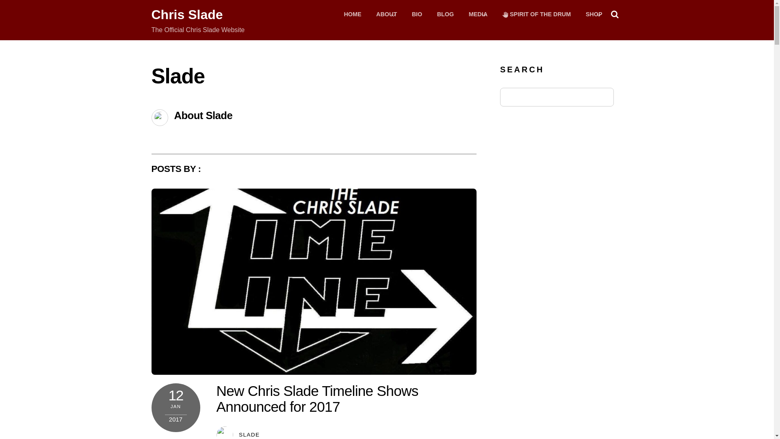  What do you see at coordinates (249, 434) in the screenshot?
I see `SPIRIT OF THE DRUM` at bounding box center [249, 434].